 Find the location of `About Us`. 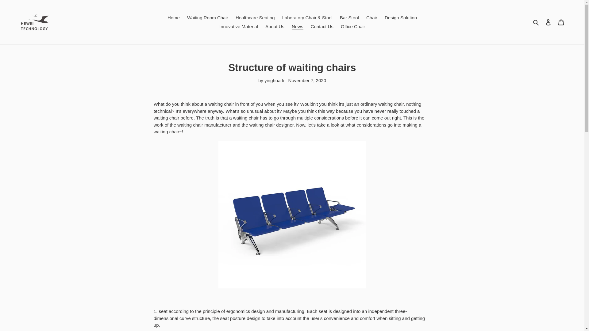

About Us is located at coordinates (275, 26).